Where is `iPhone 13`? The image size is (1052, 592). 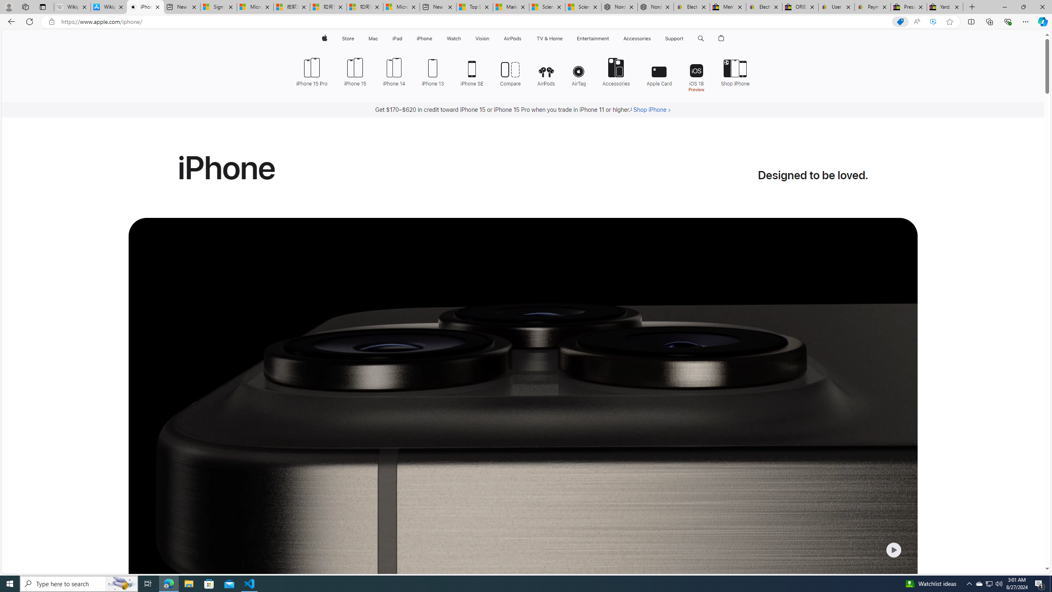
iPhone 13 is located at coordinates (433, 71).